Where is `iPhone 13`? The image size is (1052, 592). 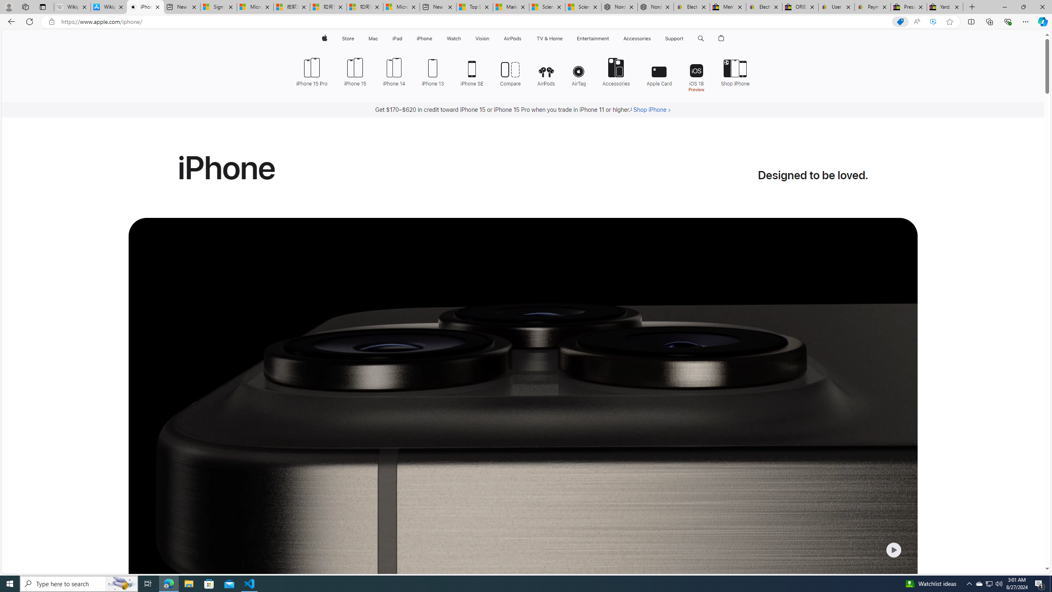
iPhone 13 is located at coordinates (433, 71).